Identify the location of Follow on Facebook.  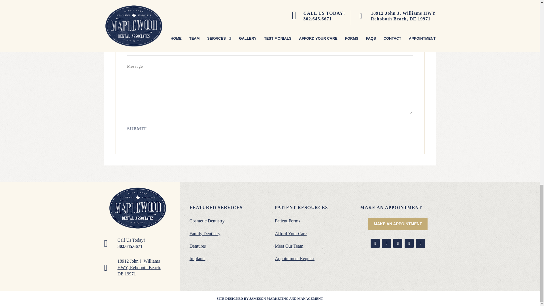
(375, 243).